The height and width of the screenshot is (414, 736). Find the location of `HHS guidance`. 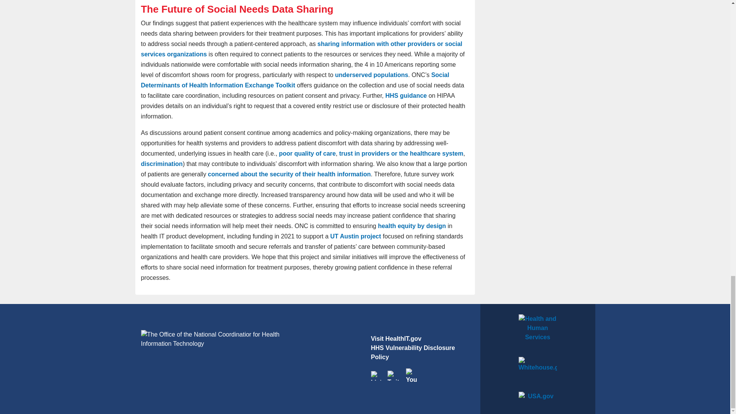

HHS guidance is located at coordinates (406, 95).